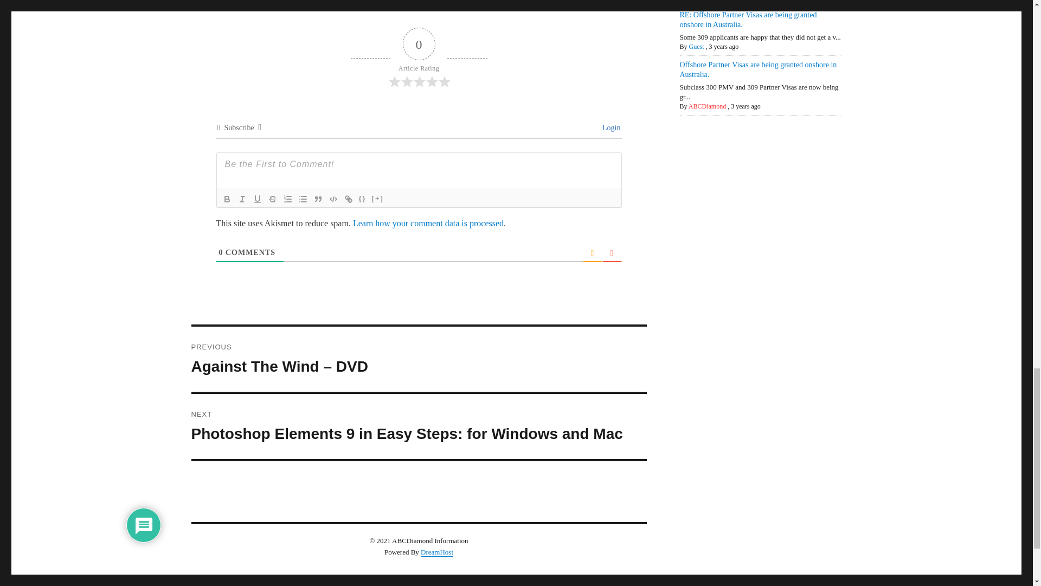  What do you see at coordinates (242, 199) in the screenshot?
I see `Italic` at bounding box center [242, 199].